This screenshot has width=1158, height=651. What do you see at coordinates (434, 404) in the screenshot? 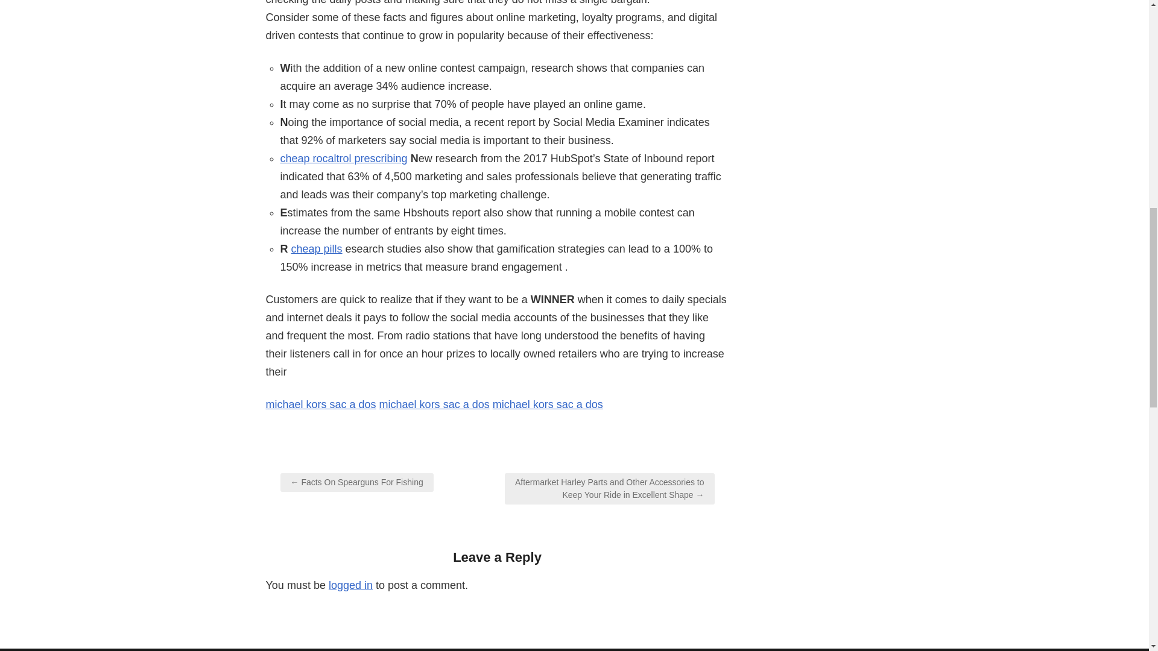
I see `michael kors sac a dos` at bounding box center [434, 404].